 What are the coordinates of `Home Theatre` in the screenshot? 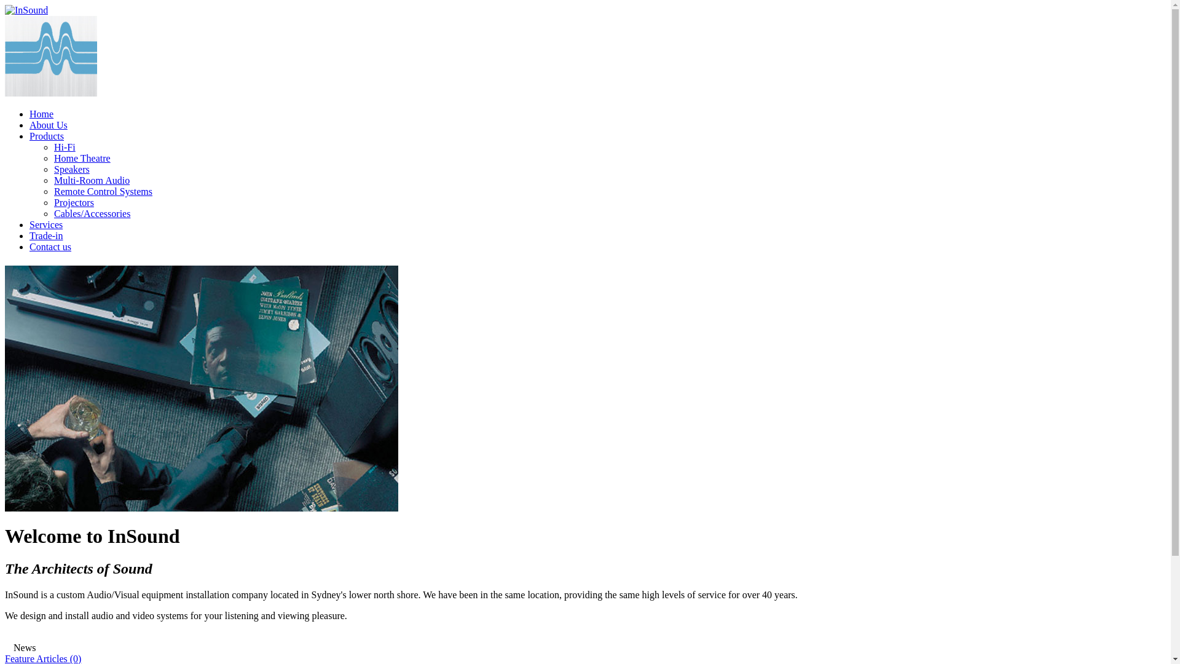 It's located at (82, 159).